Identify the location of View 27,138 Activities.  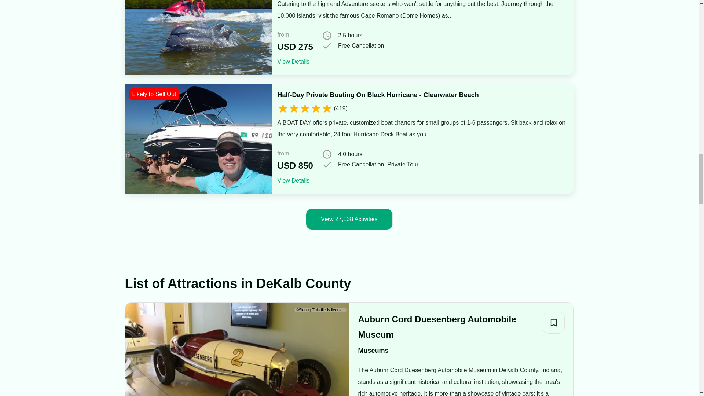
(349, 219).